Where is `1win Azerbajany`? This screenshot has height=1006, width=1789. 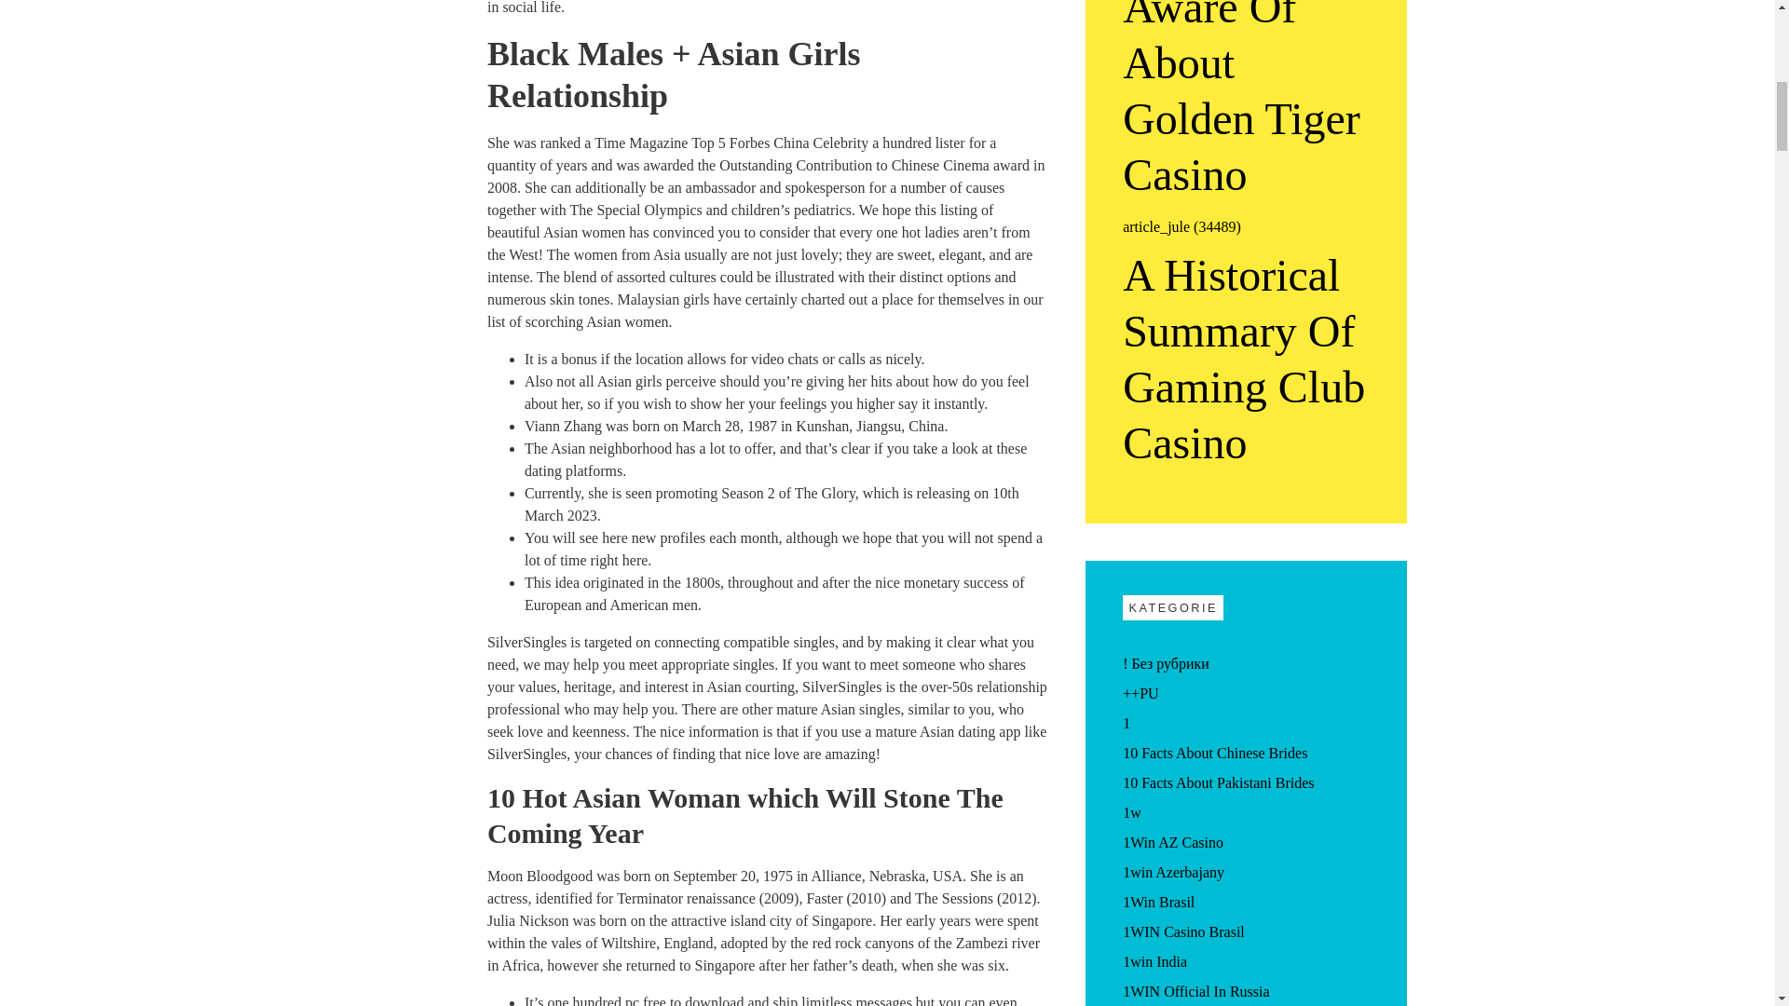
1win Azerbajany is located at coordinates (1173, 872).